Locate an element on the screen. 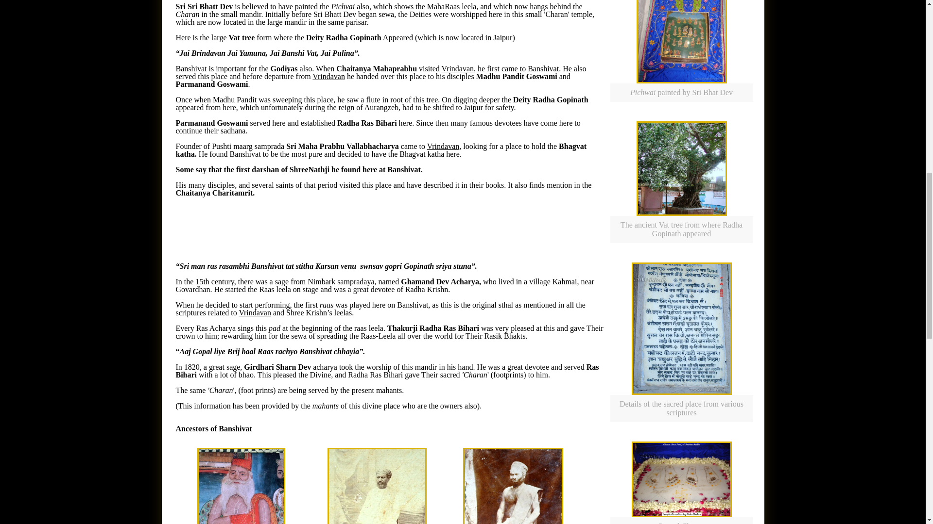 The image size is (933, 524). Vrindavan is located at coordinates (328, 77).